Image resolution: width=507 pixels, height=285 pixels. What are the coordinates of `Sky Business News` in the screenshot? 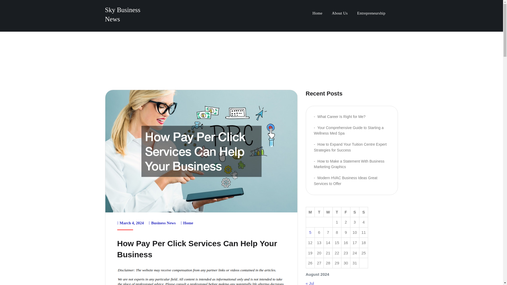 It's located at (123, 14).